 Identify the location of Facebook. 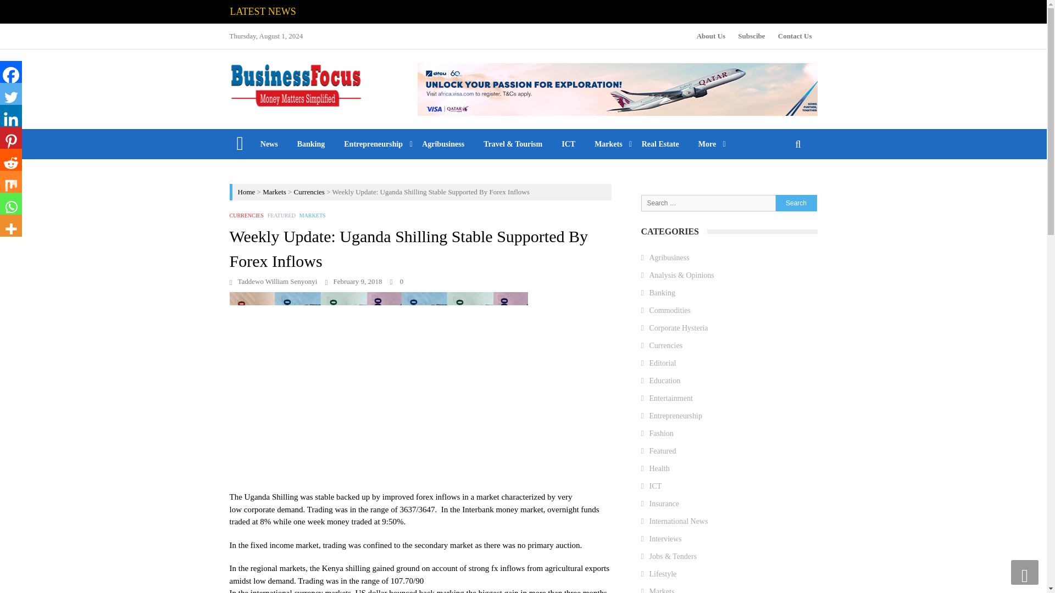
(11, 72).